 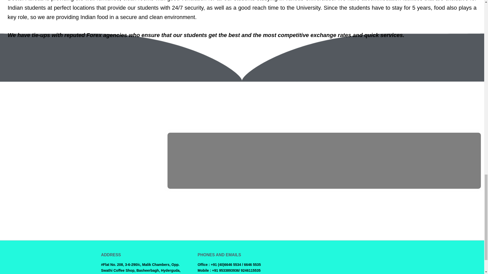 I want to click on Twitter, so click(x=356, y=257).